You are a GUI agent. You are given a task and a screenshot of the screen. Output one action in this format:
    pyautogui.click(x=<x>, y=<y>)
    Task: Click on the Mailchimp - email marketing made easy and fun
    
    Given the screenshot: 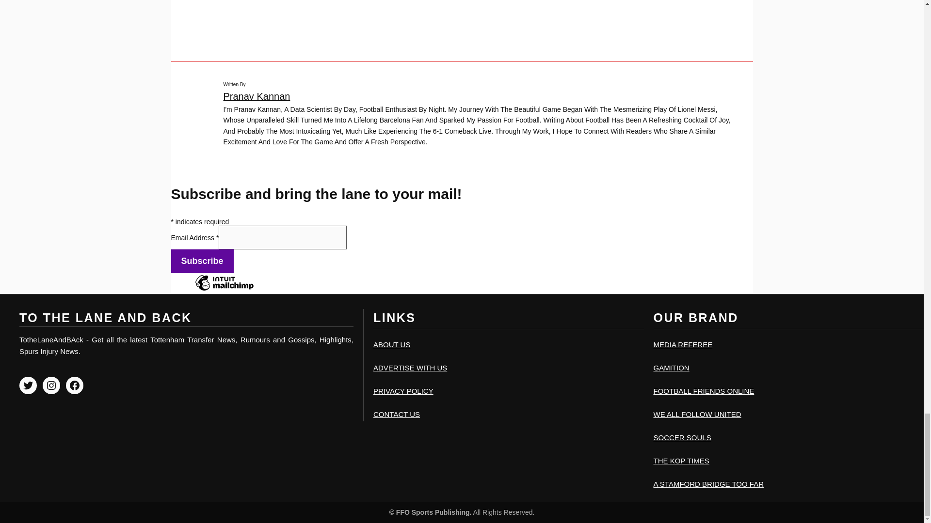 What is the action you would take?
    pyautogui.click(x=224, y=290)
    